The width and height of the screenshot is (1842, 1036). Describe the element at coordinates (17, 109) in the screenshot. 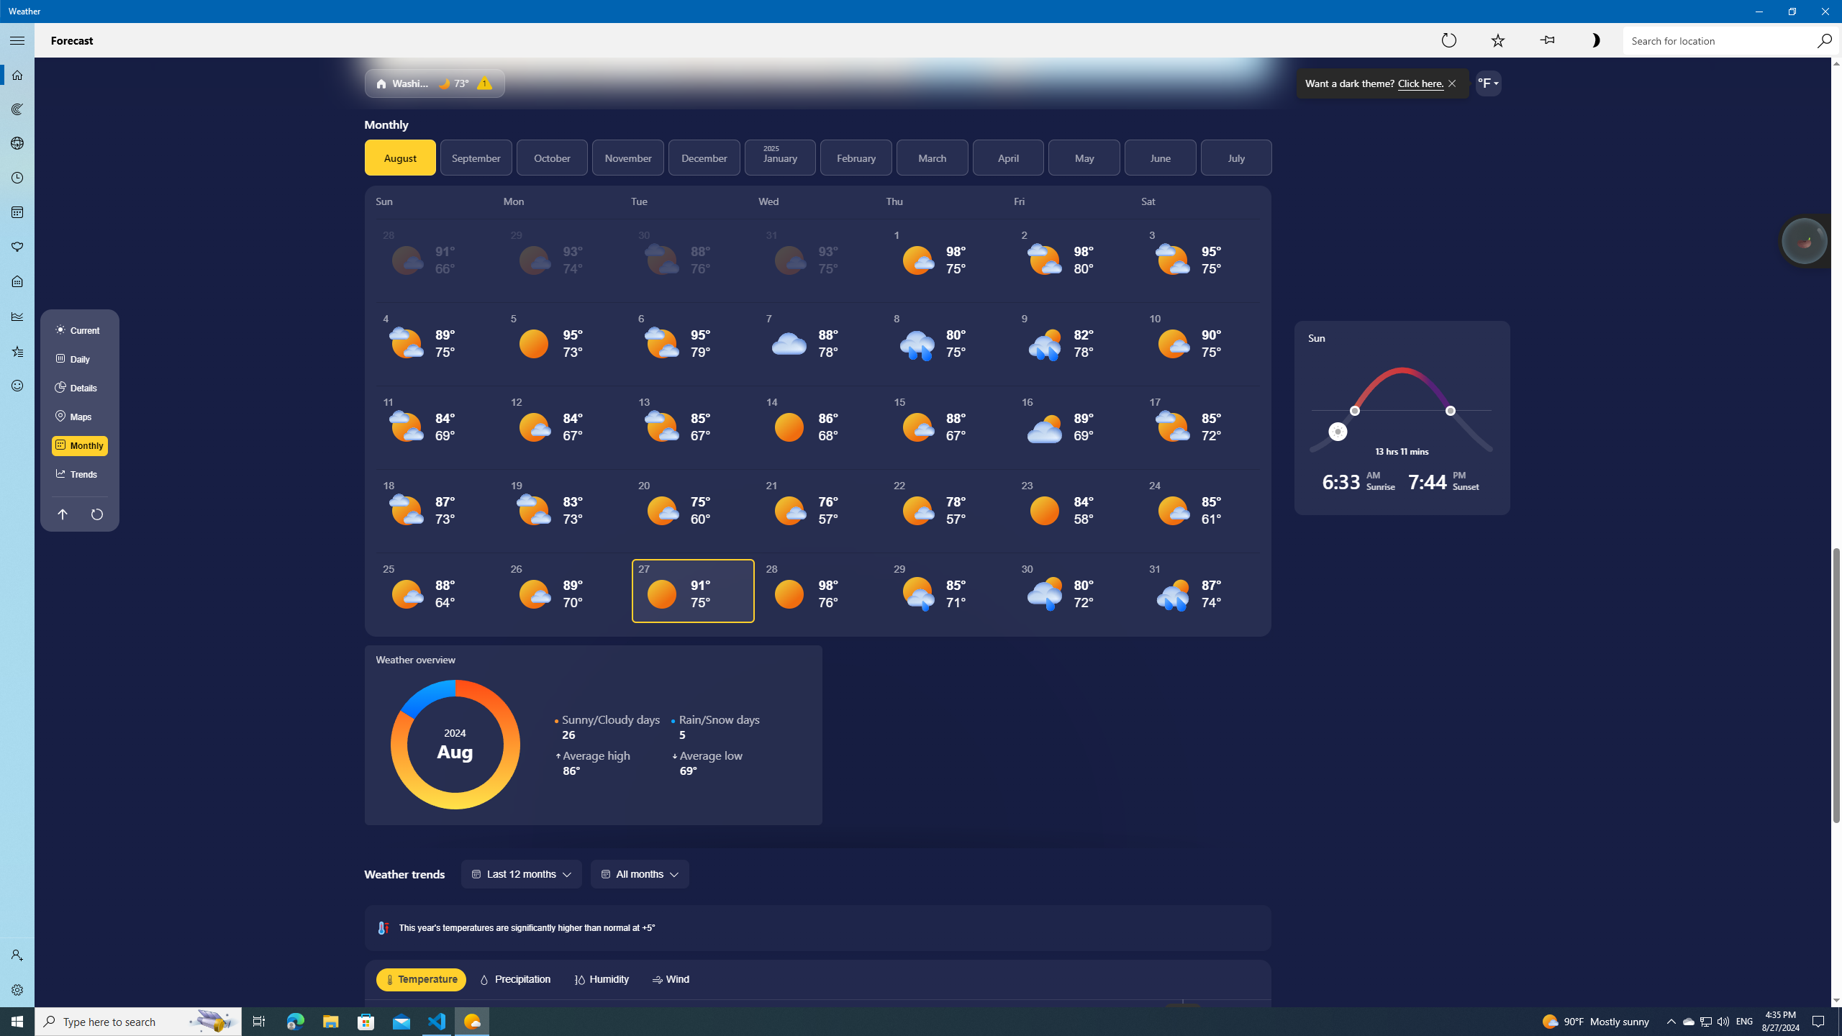

I see `Maps - Not Selected` at that location.